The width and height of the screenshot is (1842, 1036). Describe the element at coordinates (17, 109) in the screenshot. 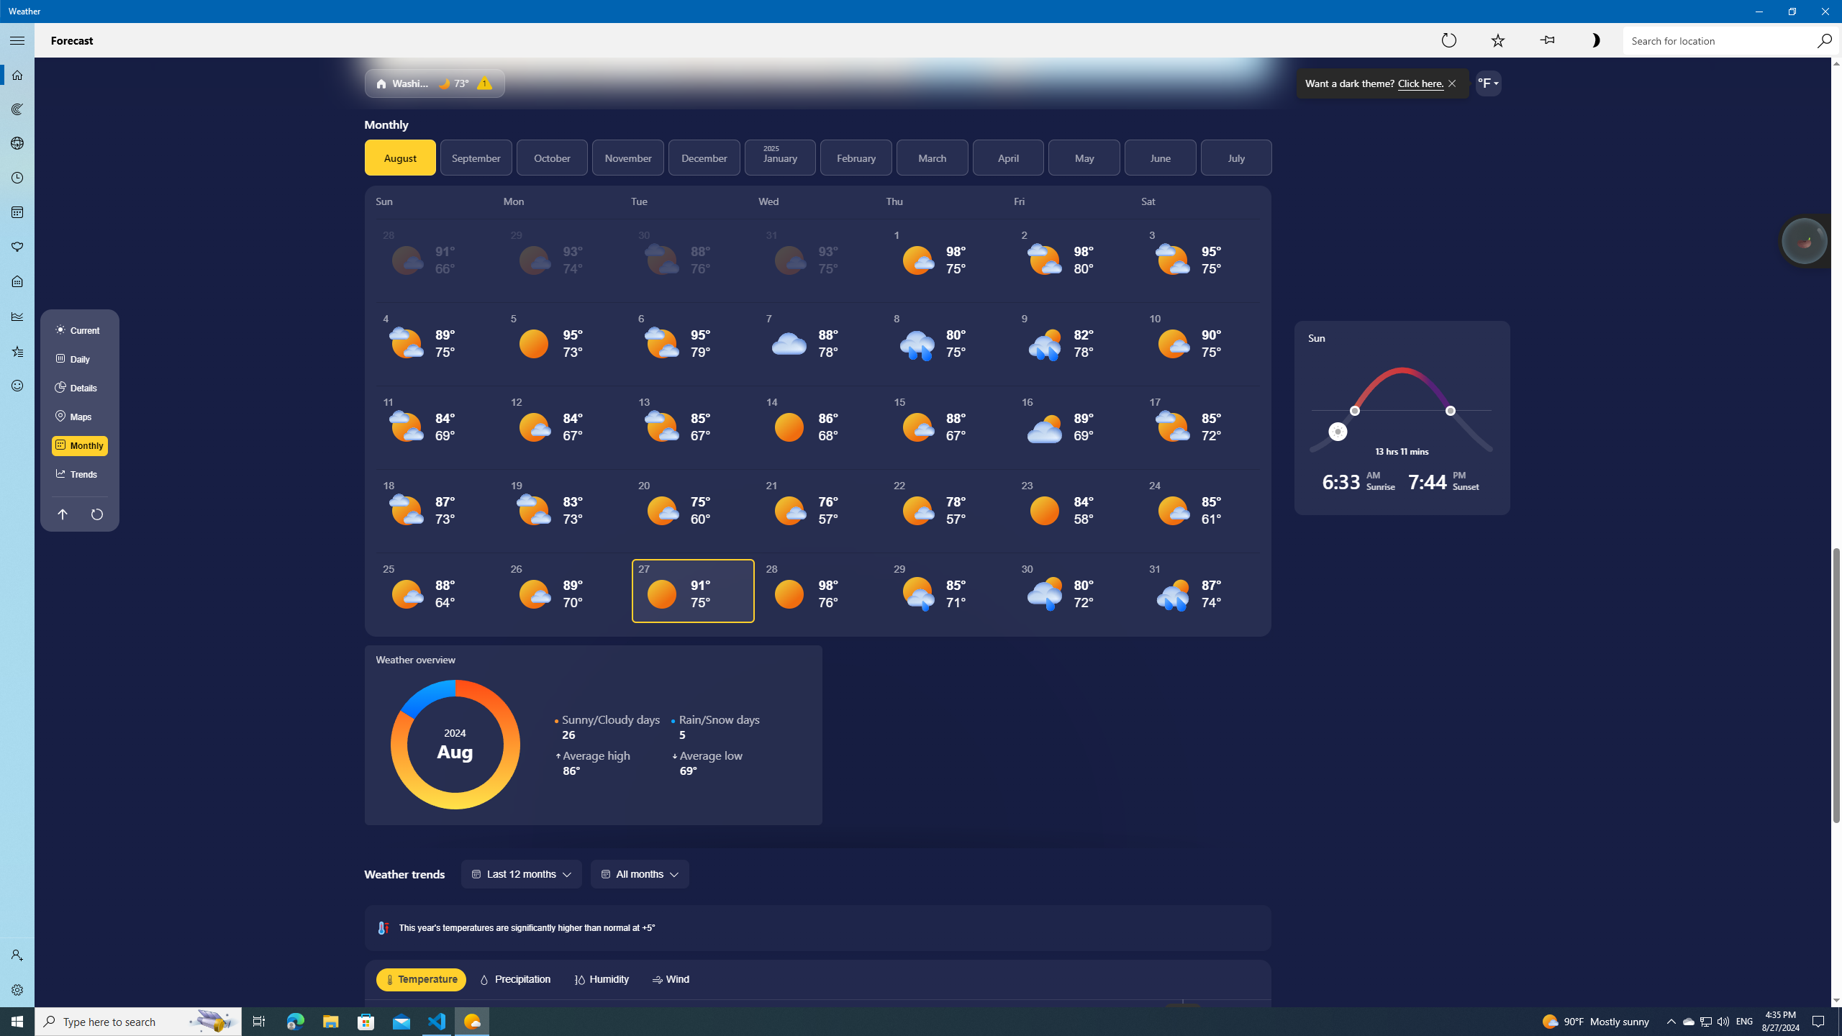

I see `Maps - Not Selected` at that location.